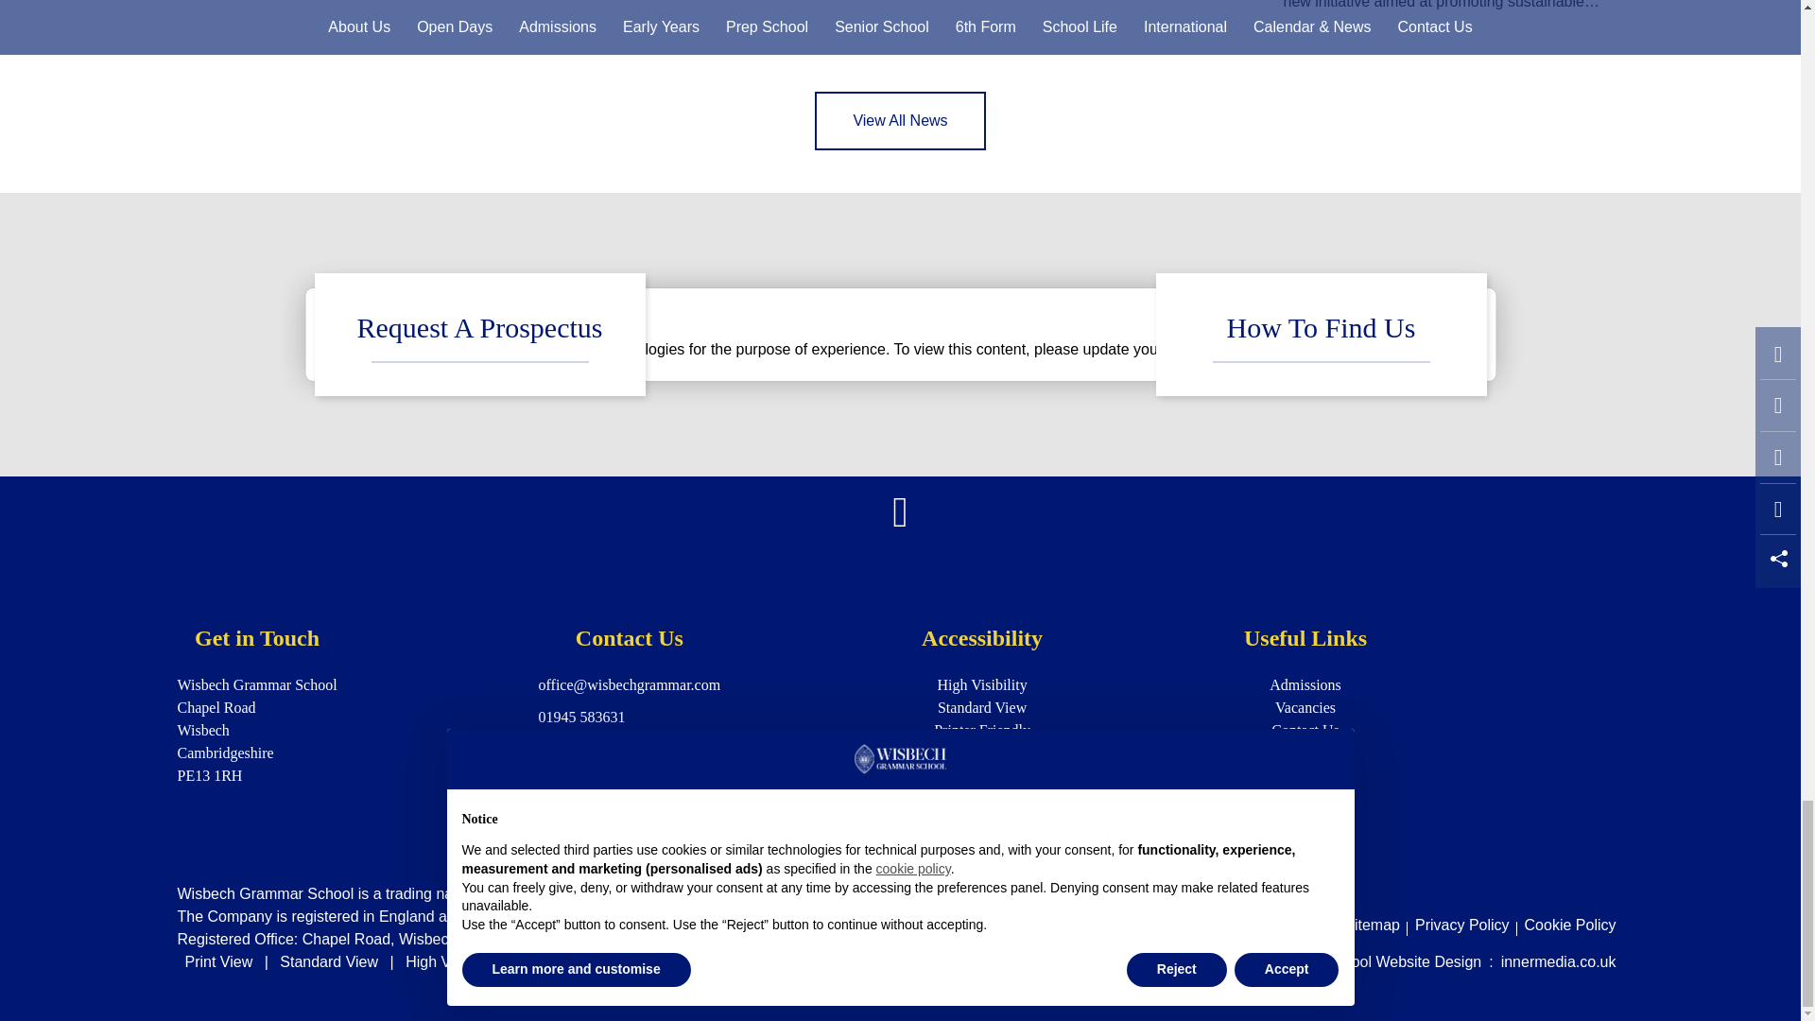  What do you see at coordinates (219, 961) in the screenshot?
I see `Switch to Print` at bounding box center [219, 961].